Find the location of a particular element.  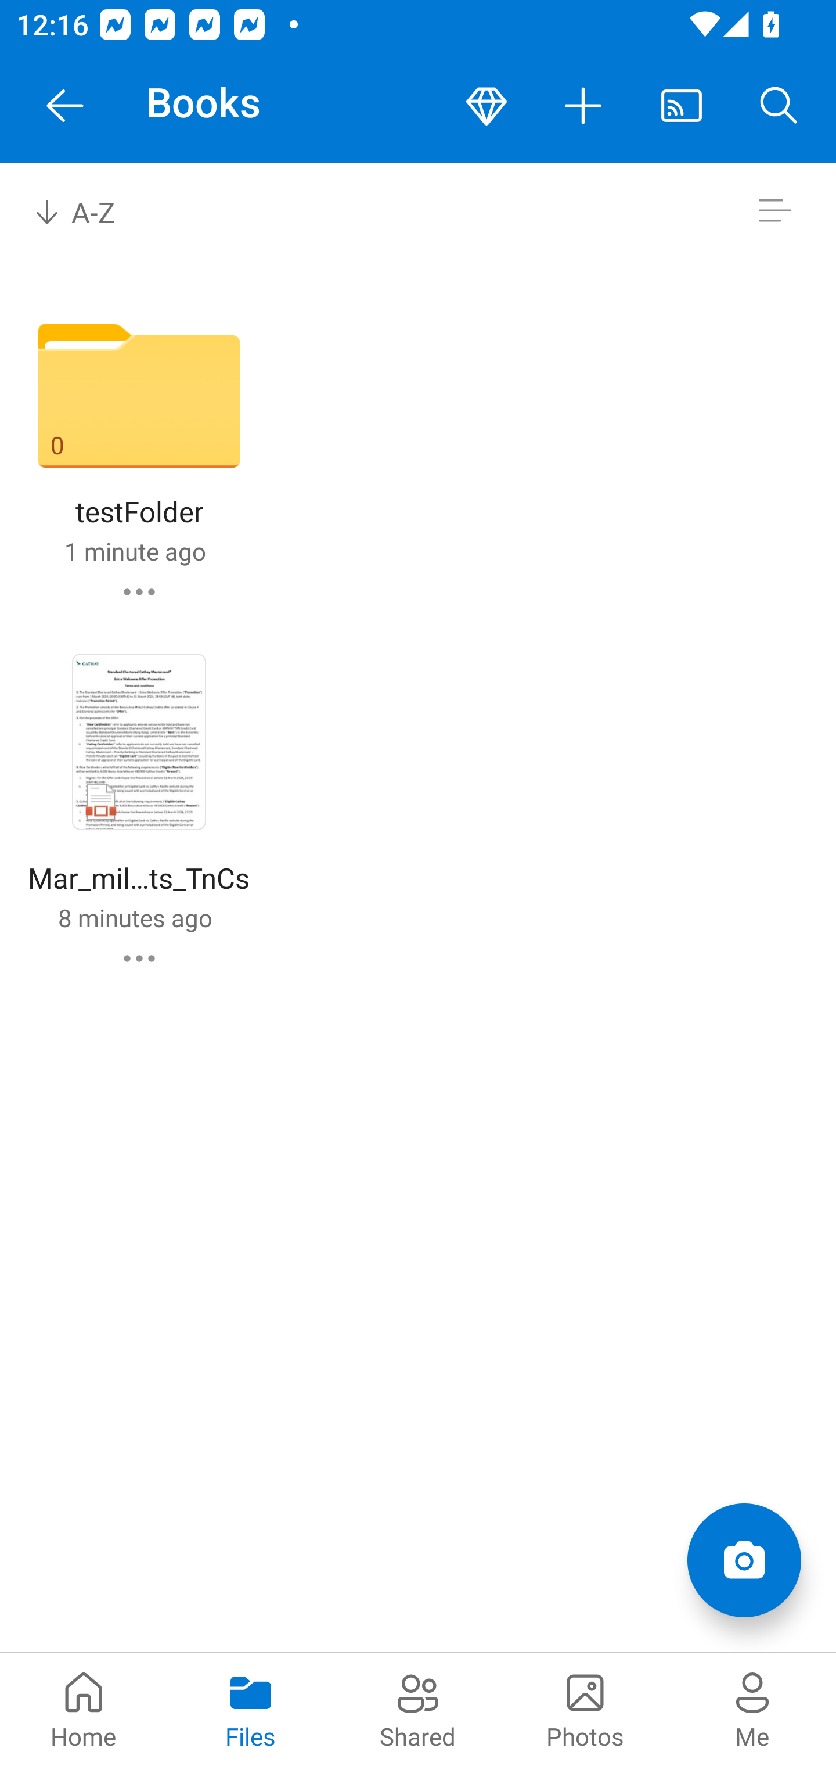

A-Z Sort by combo box, sort by name, A to Z is located at coordinates (91, 210).